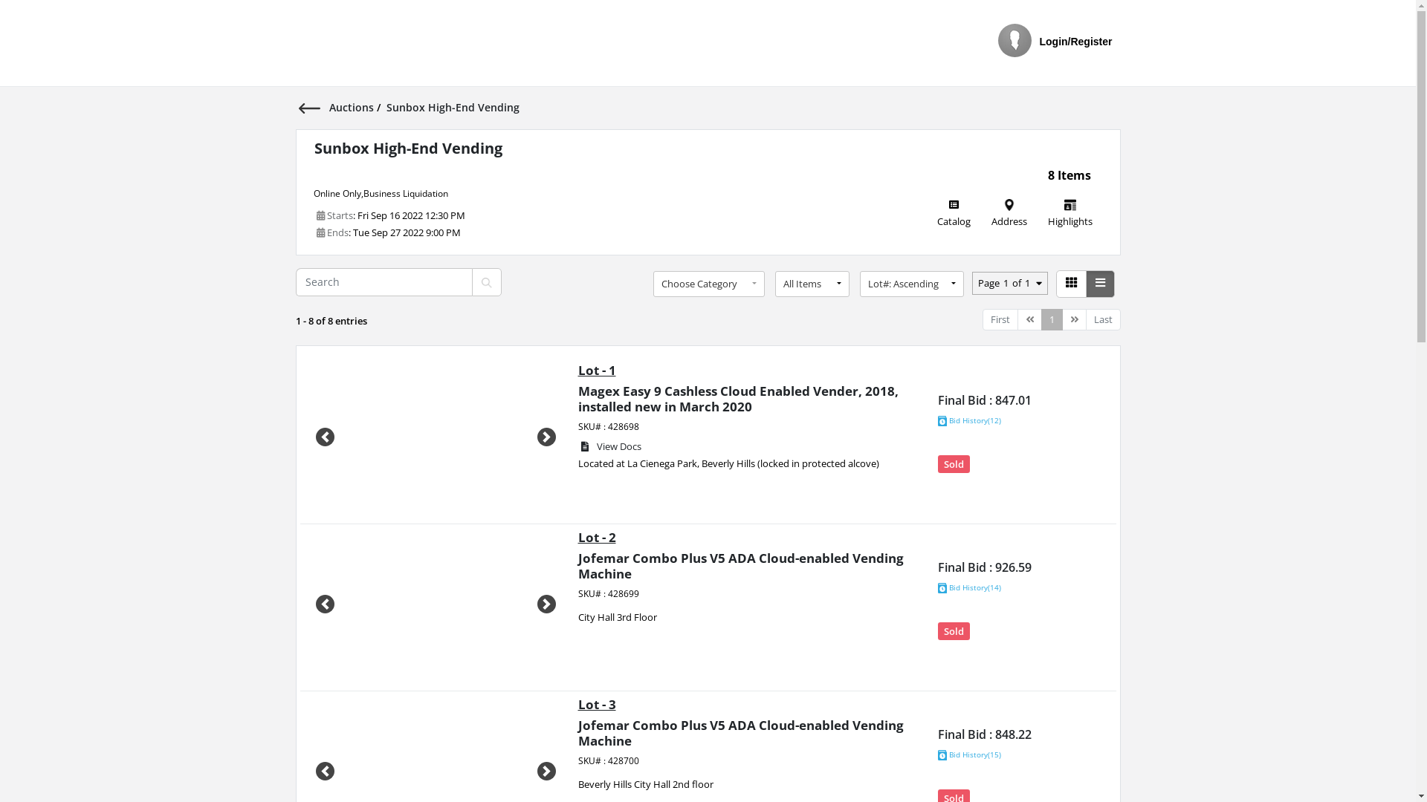 The width and height of the screenshot is (1427, 802). What do you see at coordinates (953, 220) in the screenshot?
I see `Catalog` at bounding box center [953, 220].